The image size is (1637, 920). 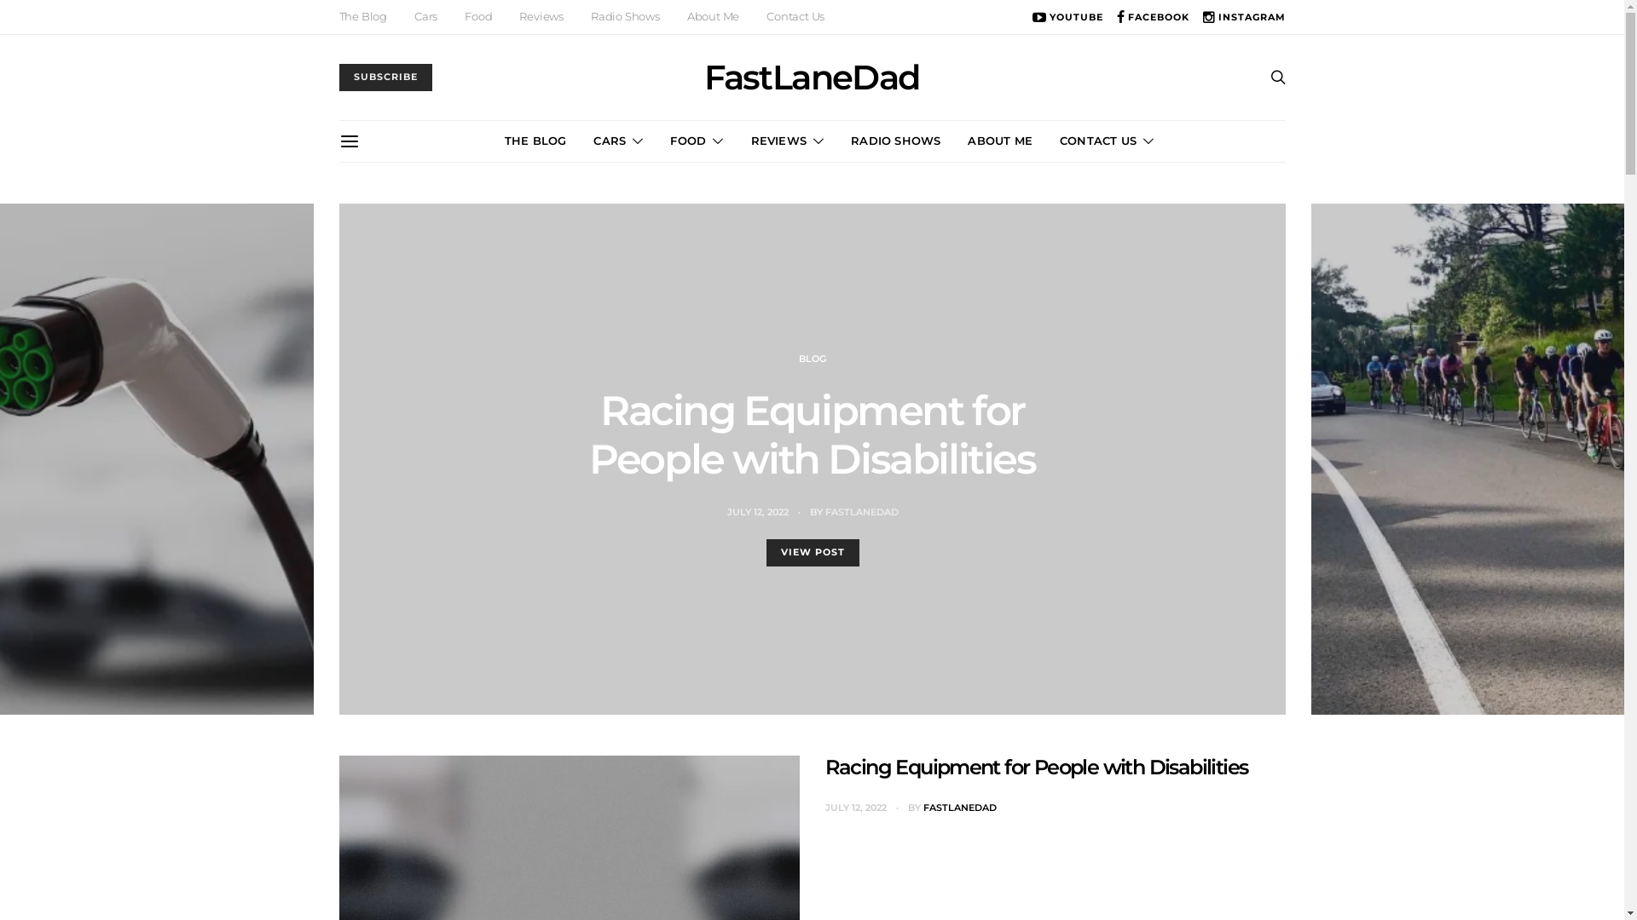 I want to click on FastLaneDad, so click(x=812, y=78).